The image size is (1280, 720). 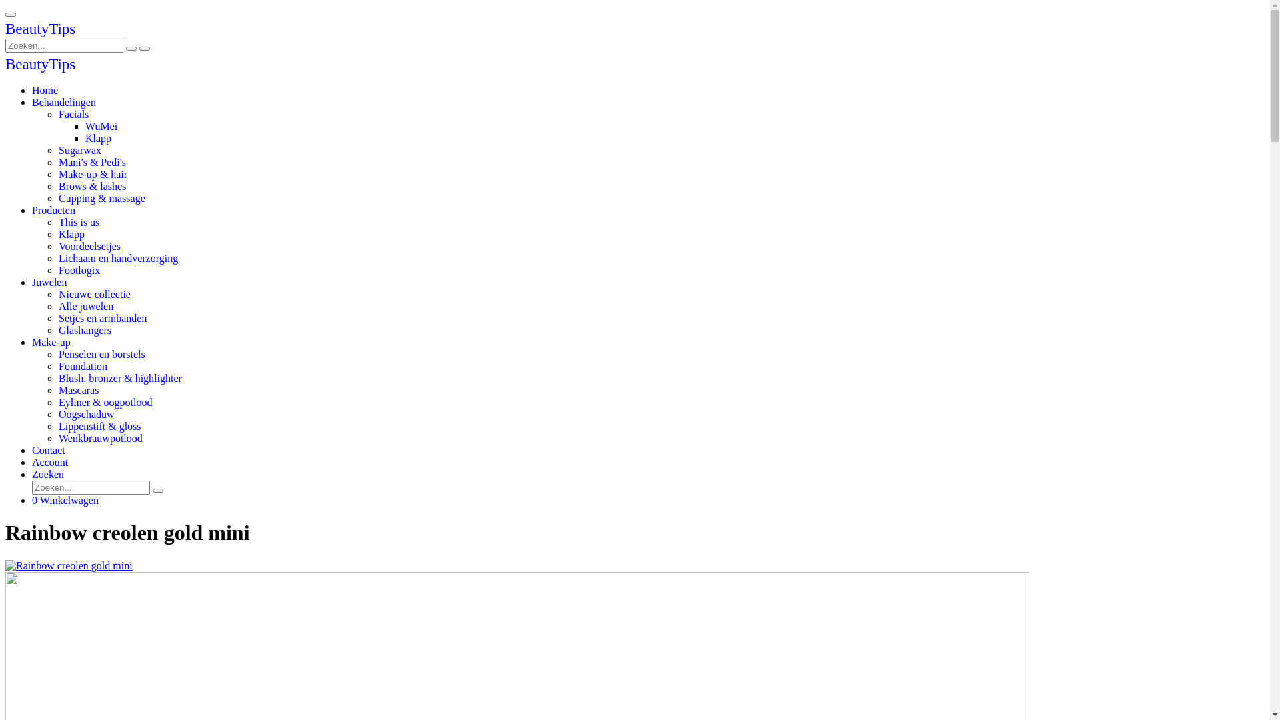 I want to click on Footlogix, so click(x=79, y=271).